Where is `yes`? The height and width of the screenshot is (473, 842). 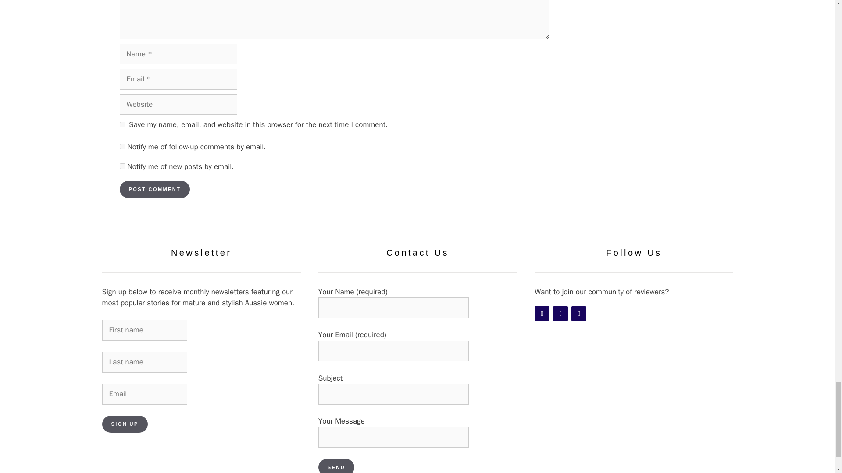
yes is located at coordinates (122, 124).